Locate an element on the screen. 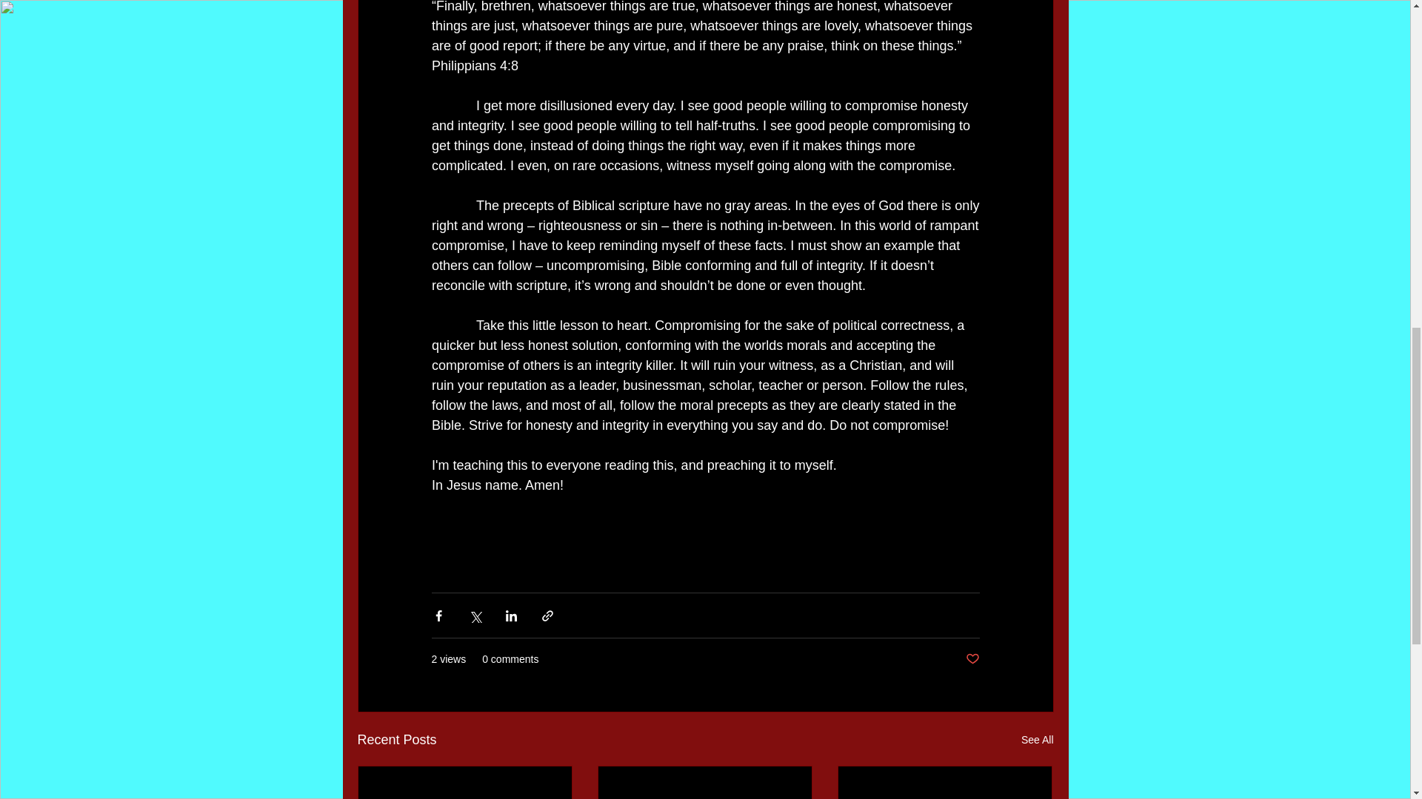  Post not marked as liked is located at coordinates (972, 659).